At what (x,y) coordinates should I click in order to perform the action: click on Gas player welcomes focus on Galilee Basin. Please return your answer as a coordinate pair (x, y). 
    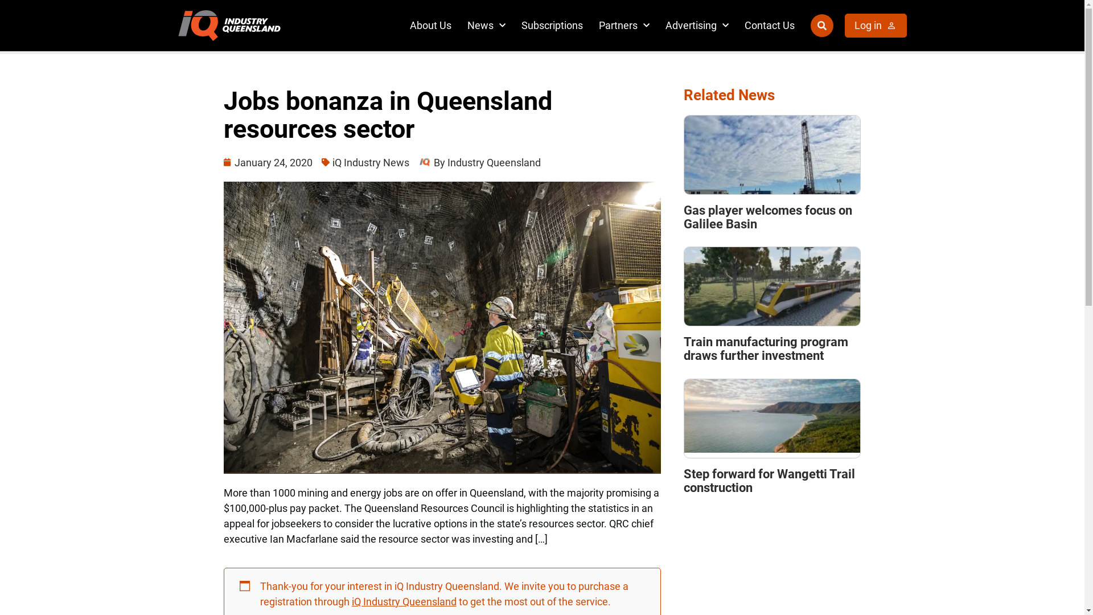
    Looking at the image, I should click on (768, 218).